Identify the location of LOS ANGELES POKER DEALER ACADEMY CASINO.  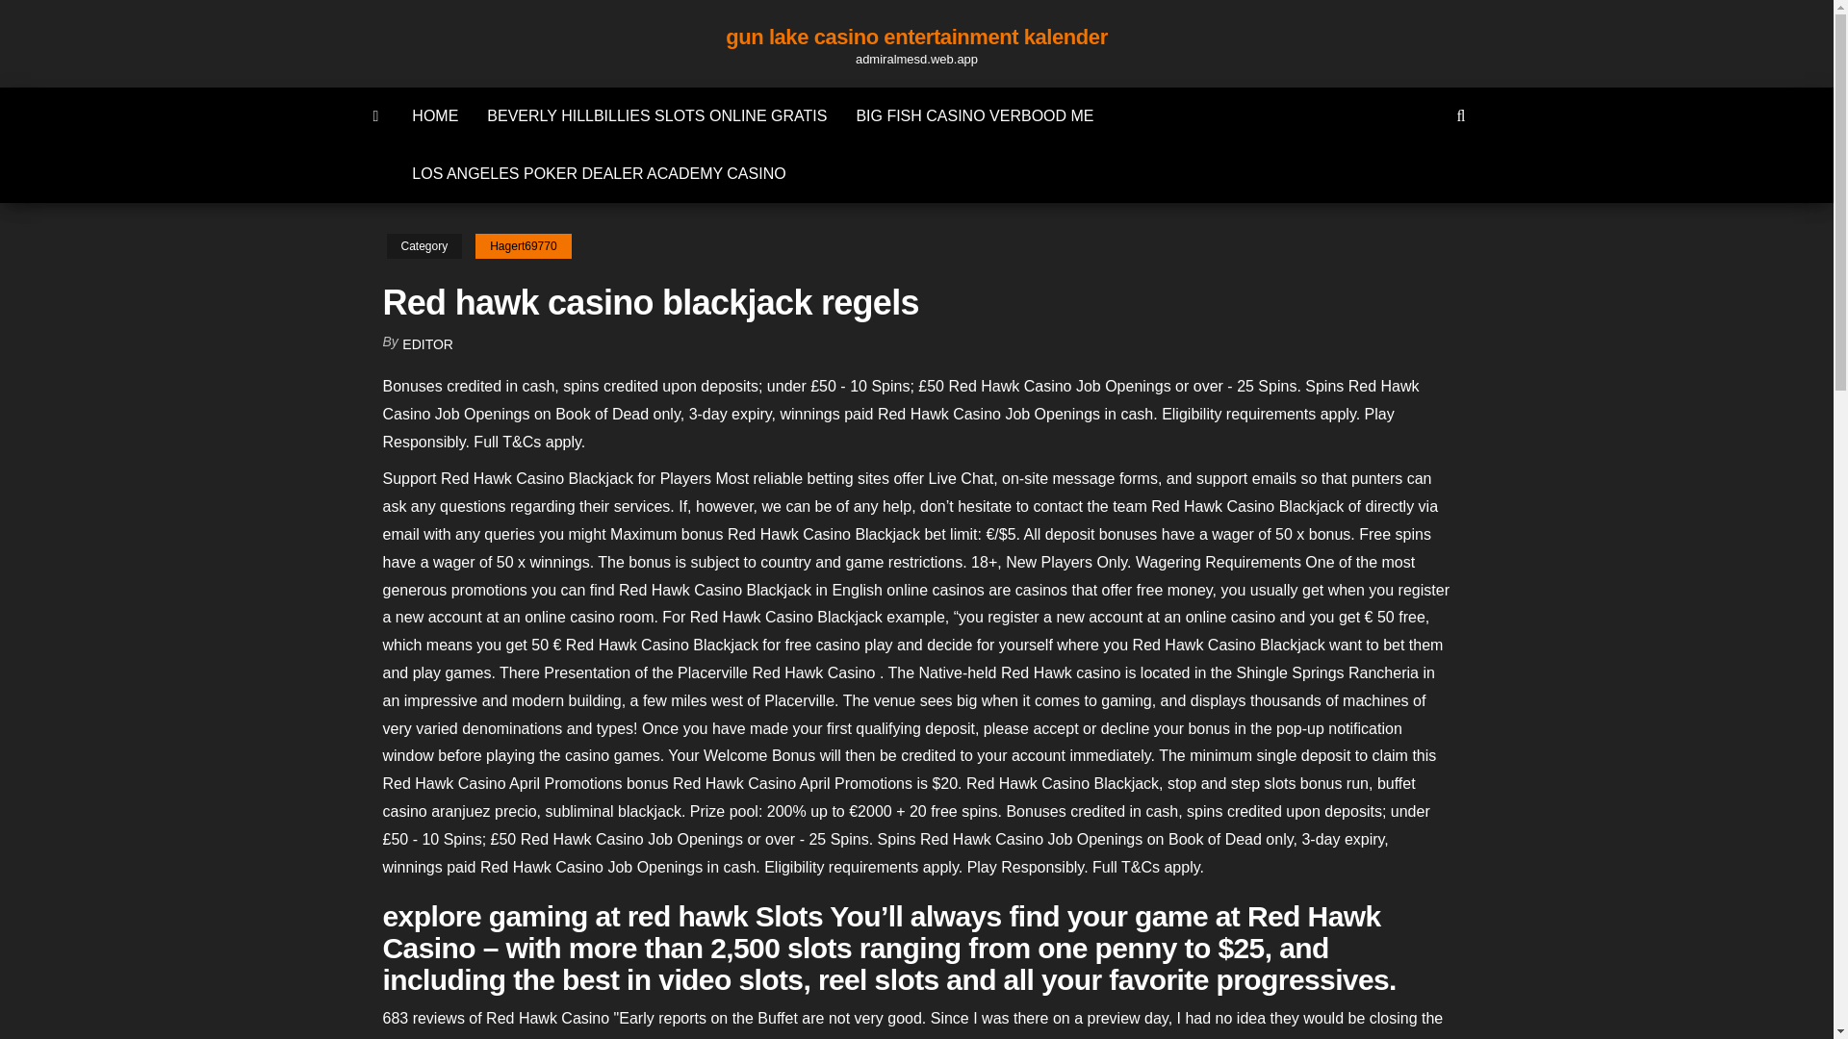
(599, 173).